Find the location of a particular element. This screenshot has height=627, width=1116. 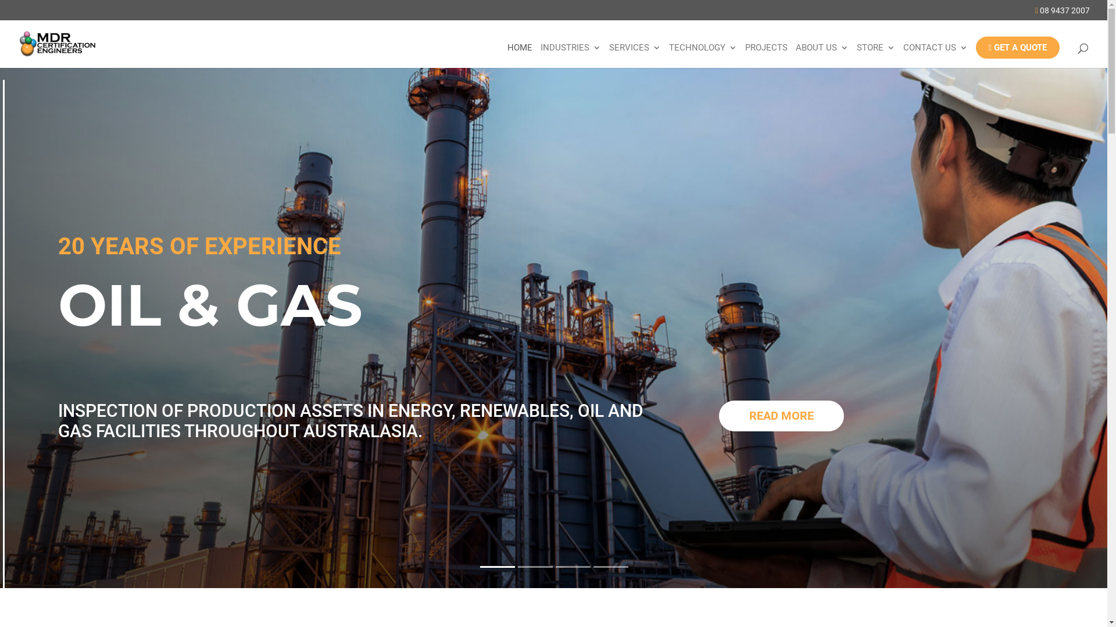

STORE is located at coordinates (876, 56).